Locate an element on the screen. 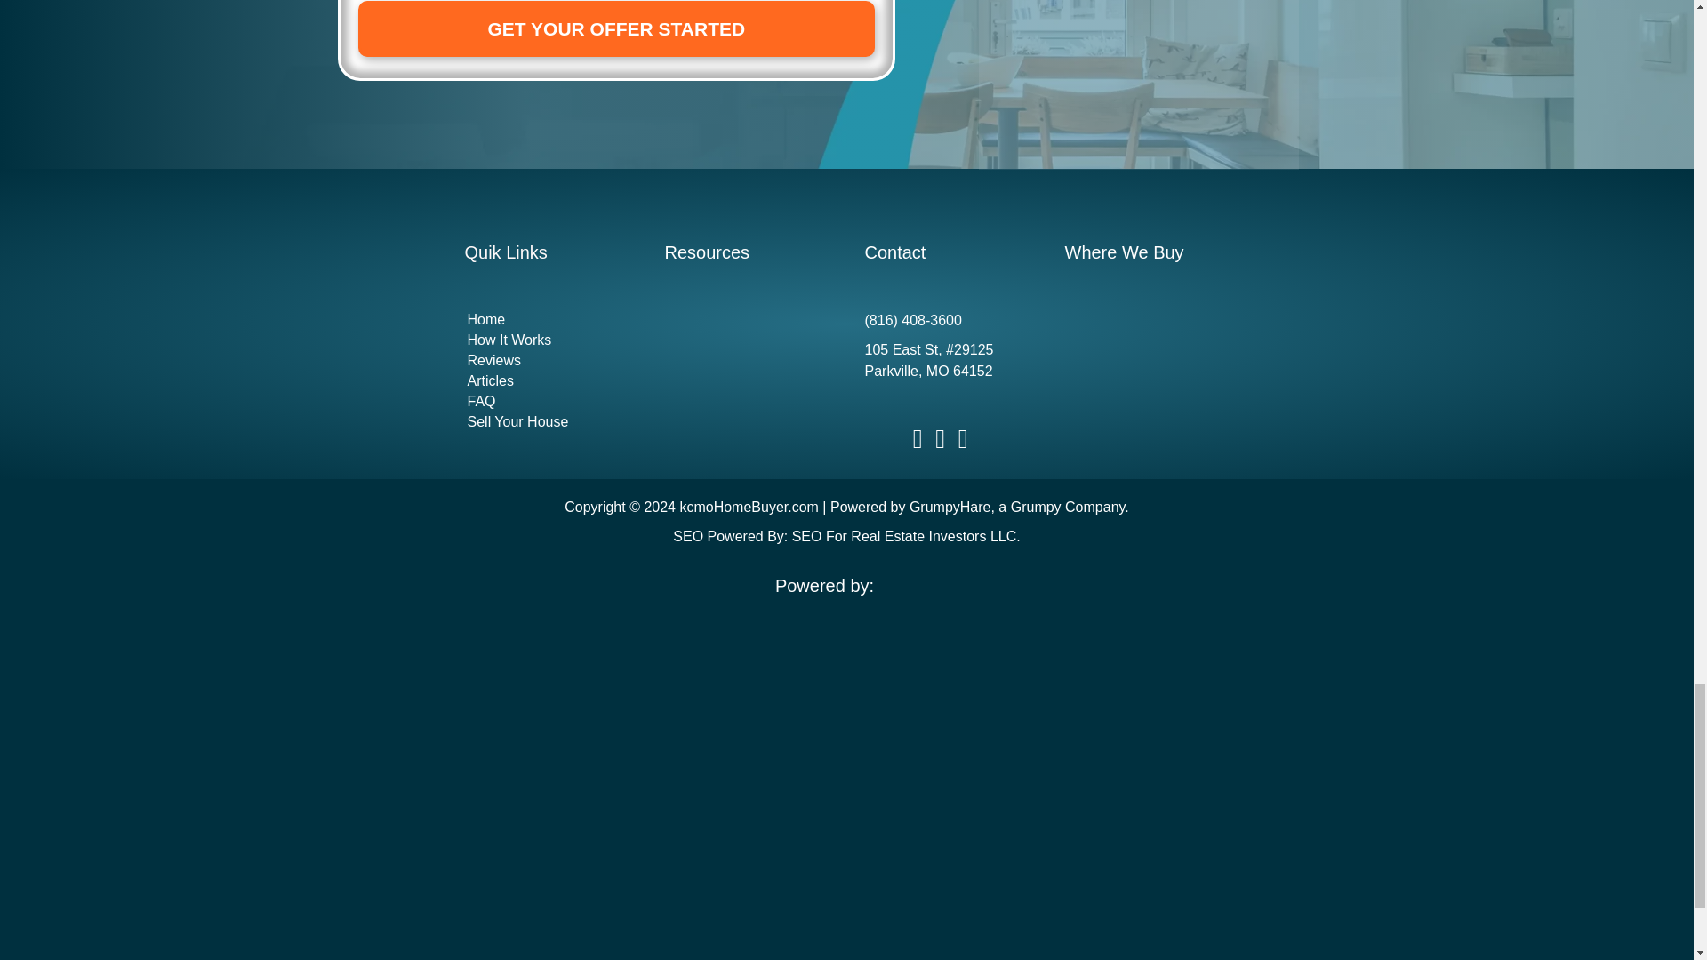  Reviews is located at coordinates (546, 361).